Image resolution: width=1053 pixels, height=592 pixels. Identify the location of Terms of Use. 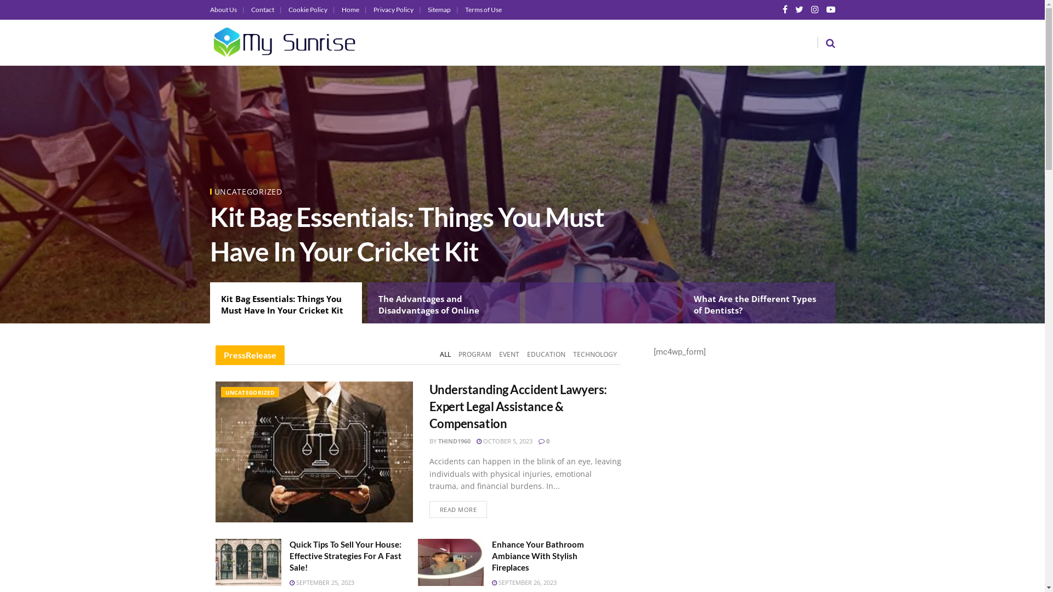
(484, 10).